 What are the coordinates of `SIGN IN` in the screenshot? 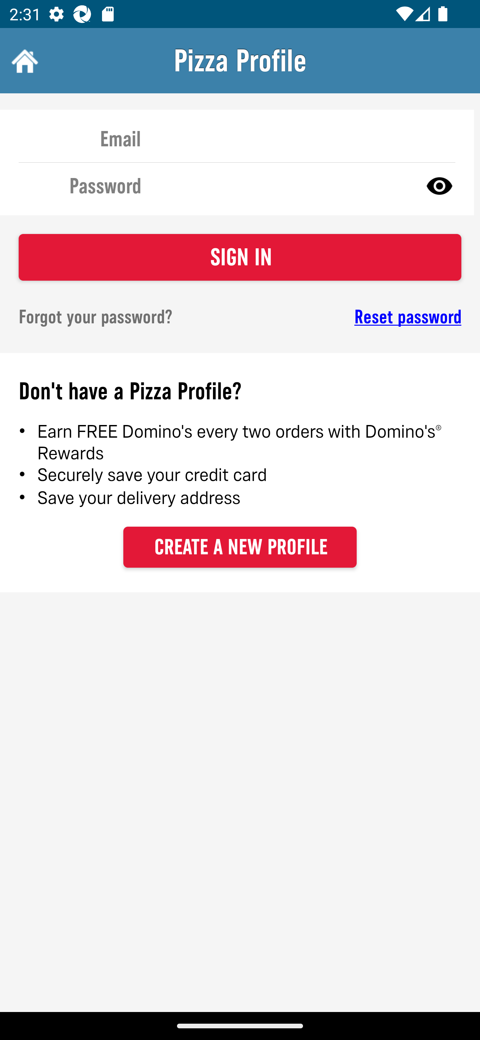 It's located at (240, 257).